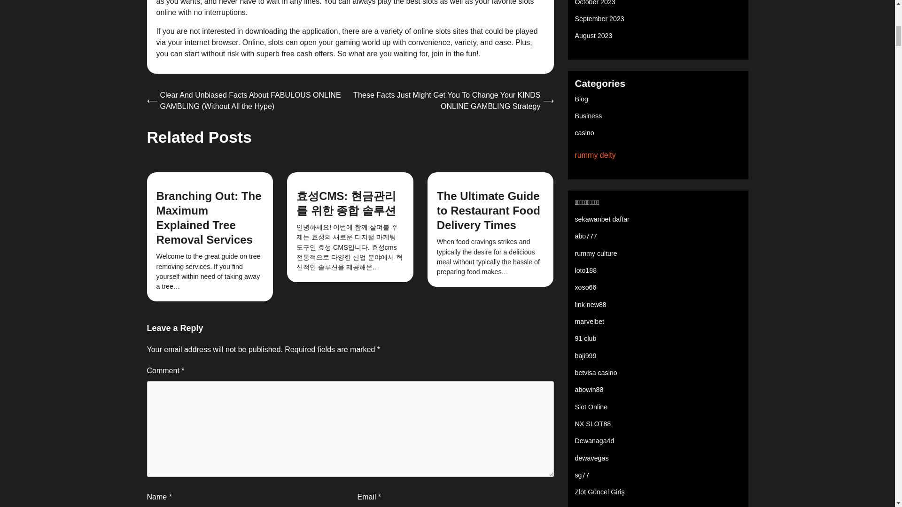 Image resolution: width=902 pixels, height=507 pixels. Describe the element at coordinates (594, 36) in the screenshot. I see `August 2023` at that location.